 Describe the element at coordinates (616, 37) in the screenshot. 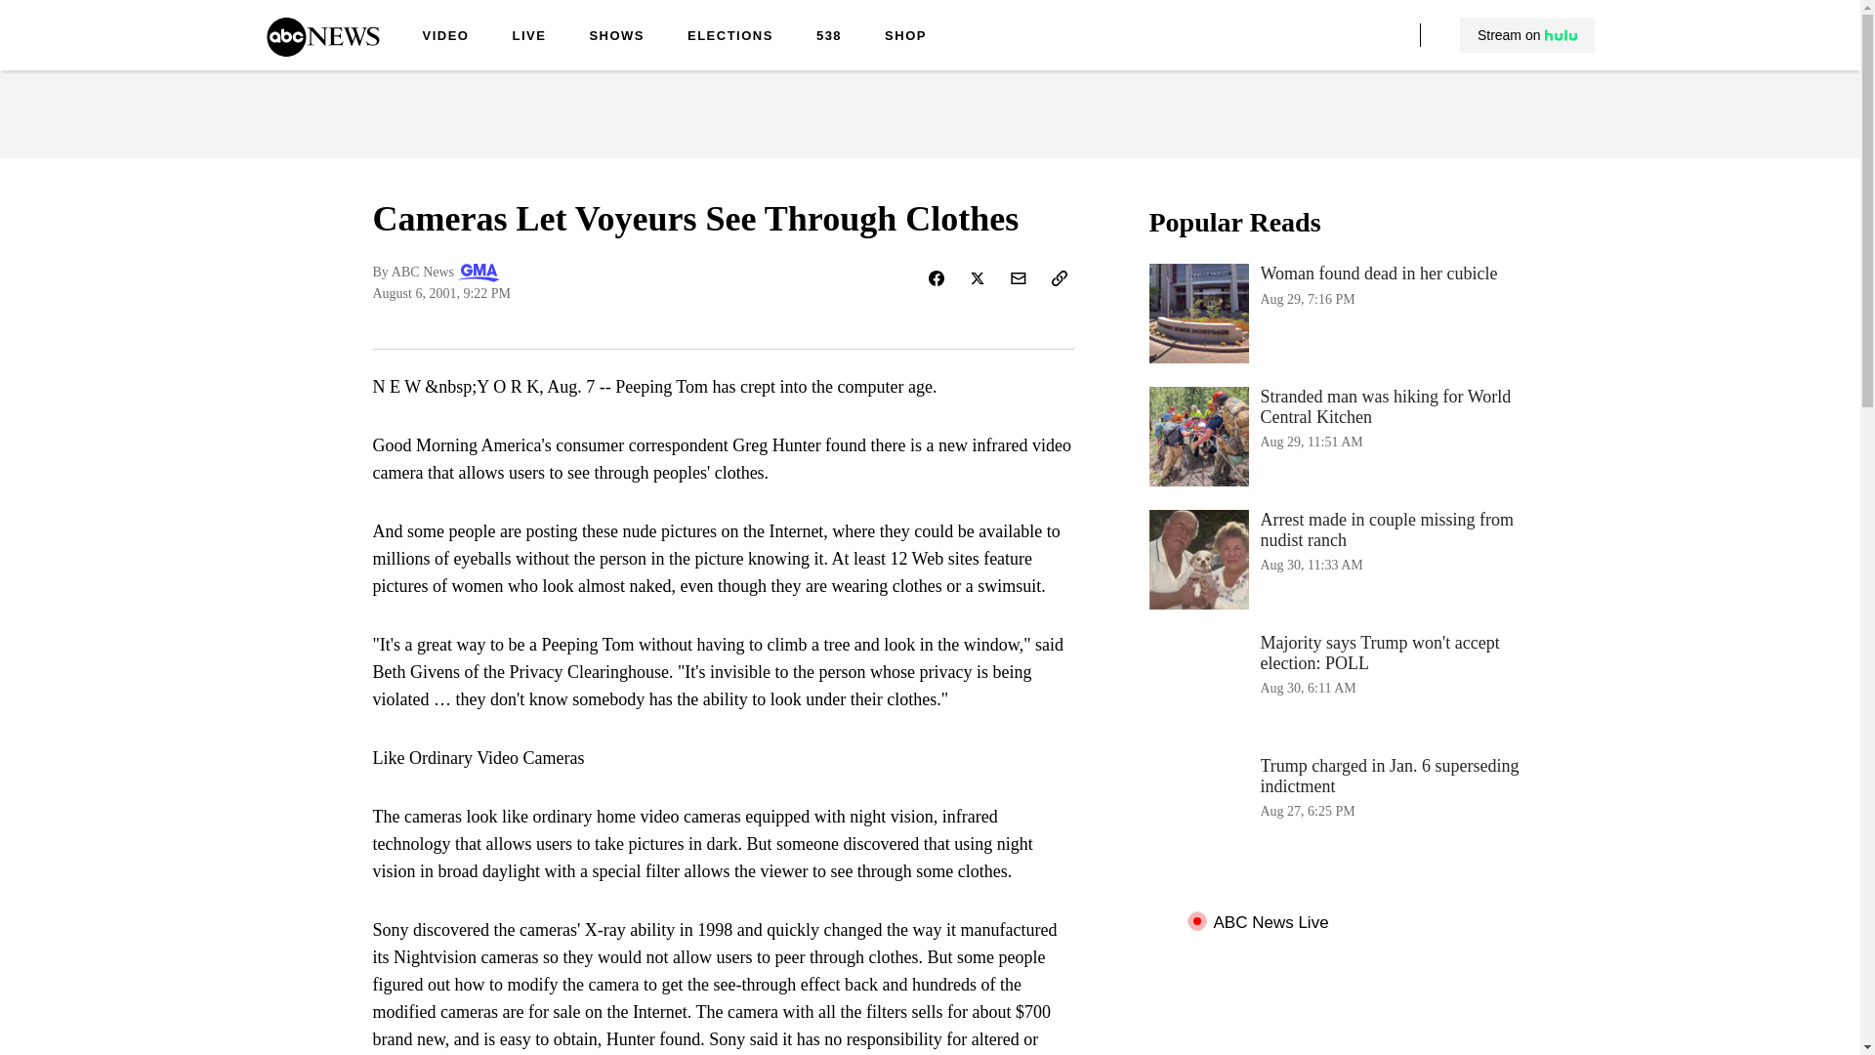

I see `LIVE` at that location.